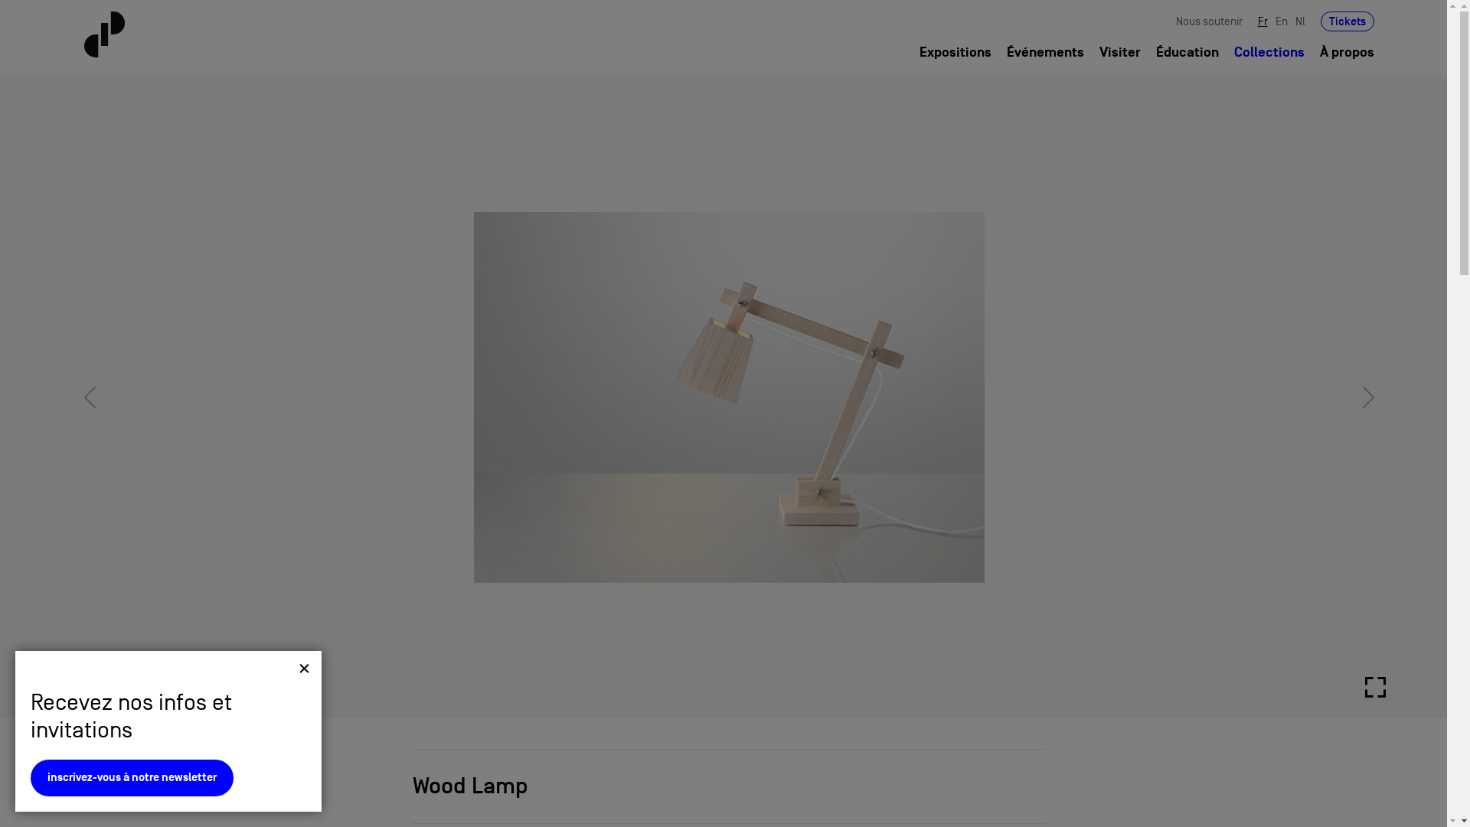 This screenshot has height=827, width=1470. I want to click on Fr, so click(1263, 21).